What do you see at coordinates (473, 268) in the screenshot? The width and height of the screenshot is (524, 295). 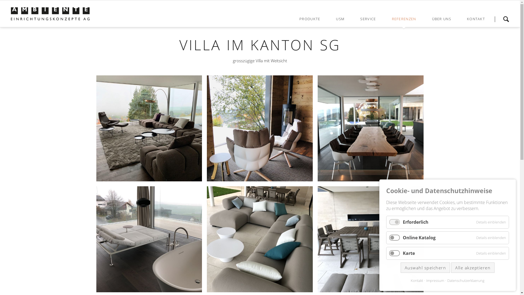 I see `Alle akzeptieren` at bounding box center [473, 268].